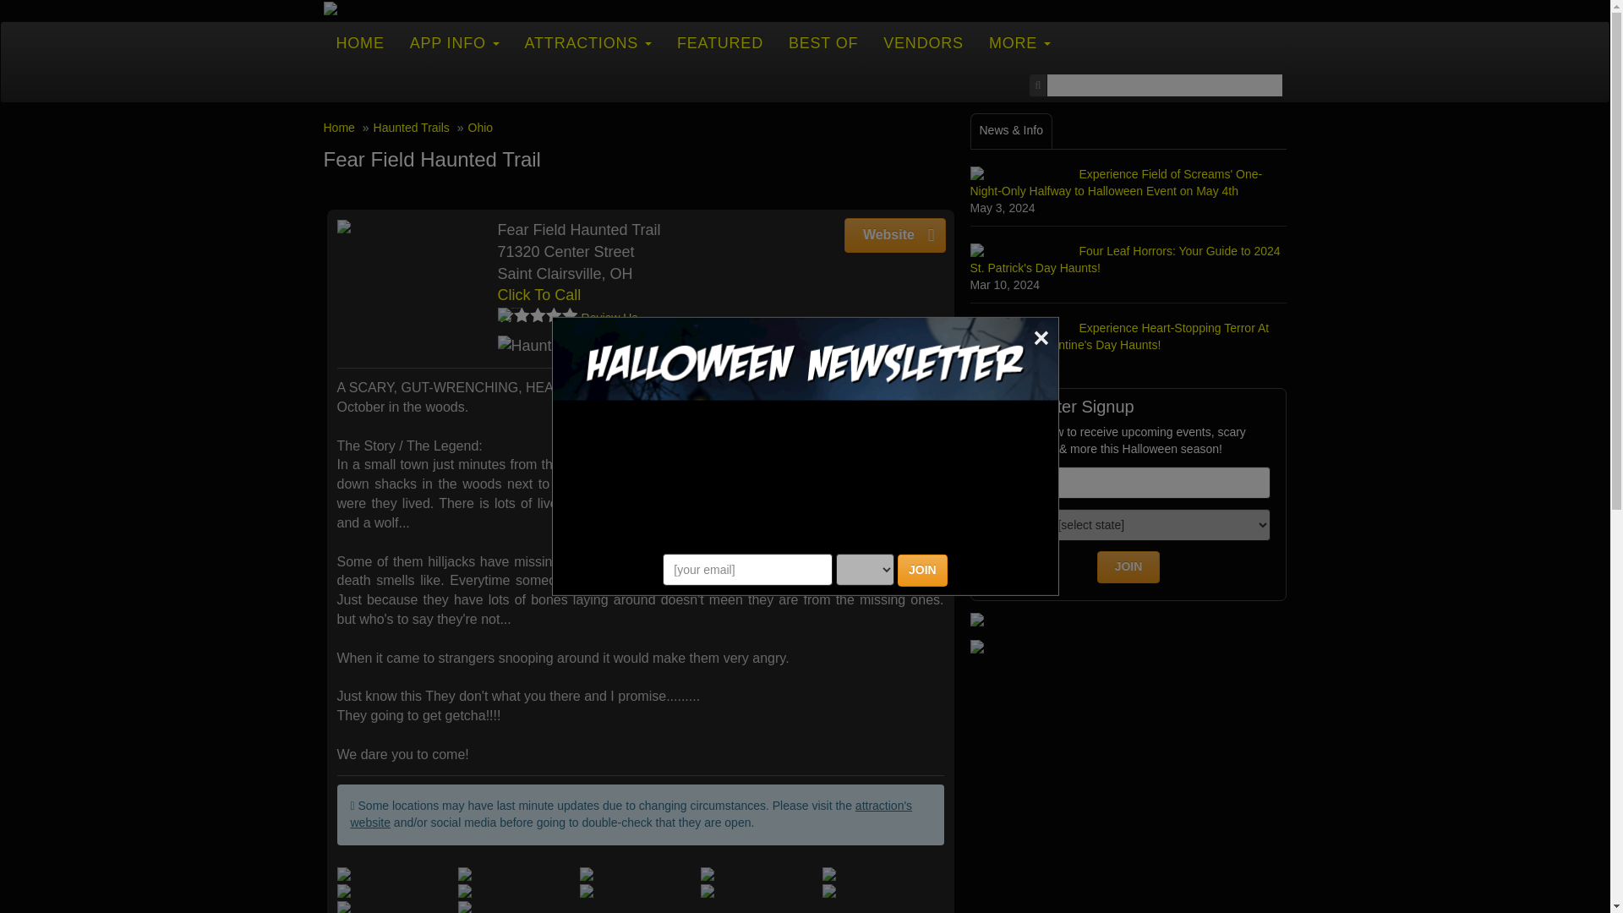 This screenshot has height=913, width=1623. What do you see at coordinates (455, 42) in the screenshot?
I see `APP INFO` at bounding box center [455, 42].